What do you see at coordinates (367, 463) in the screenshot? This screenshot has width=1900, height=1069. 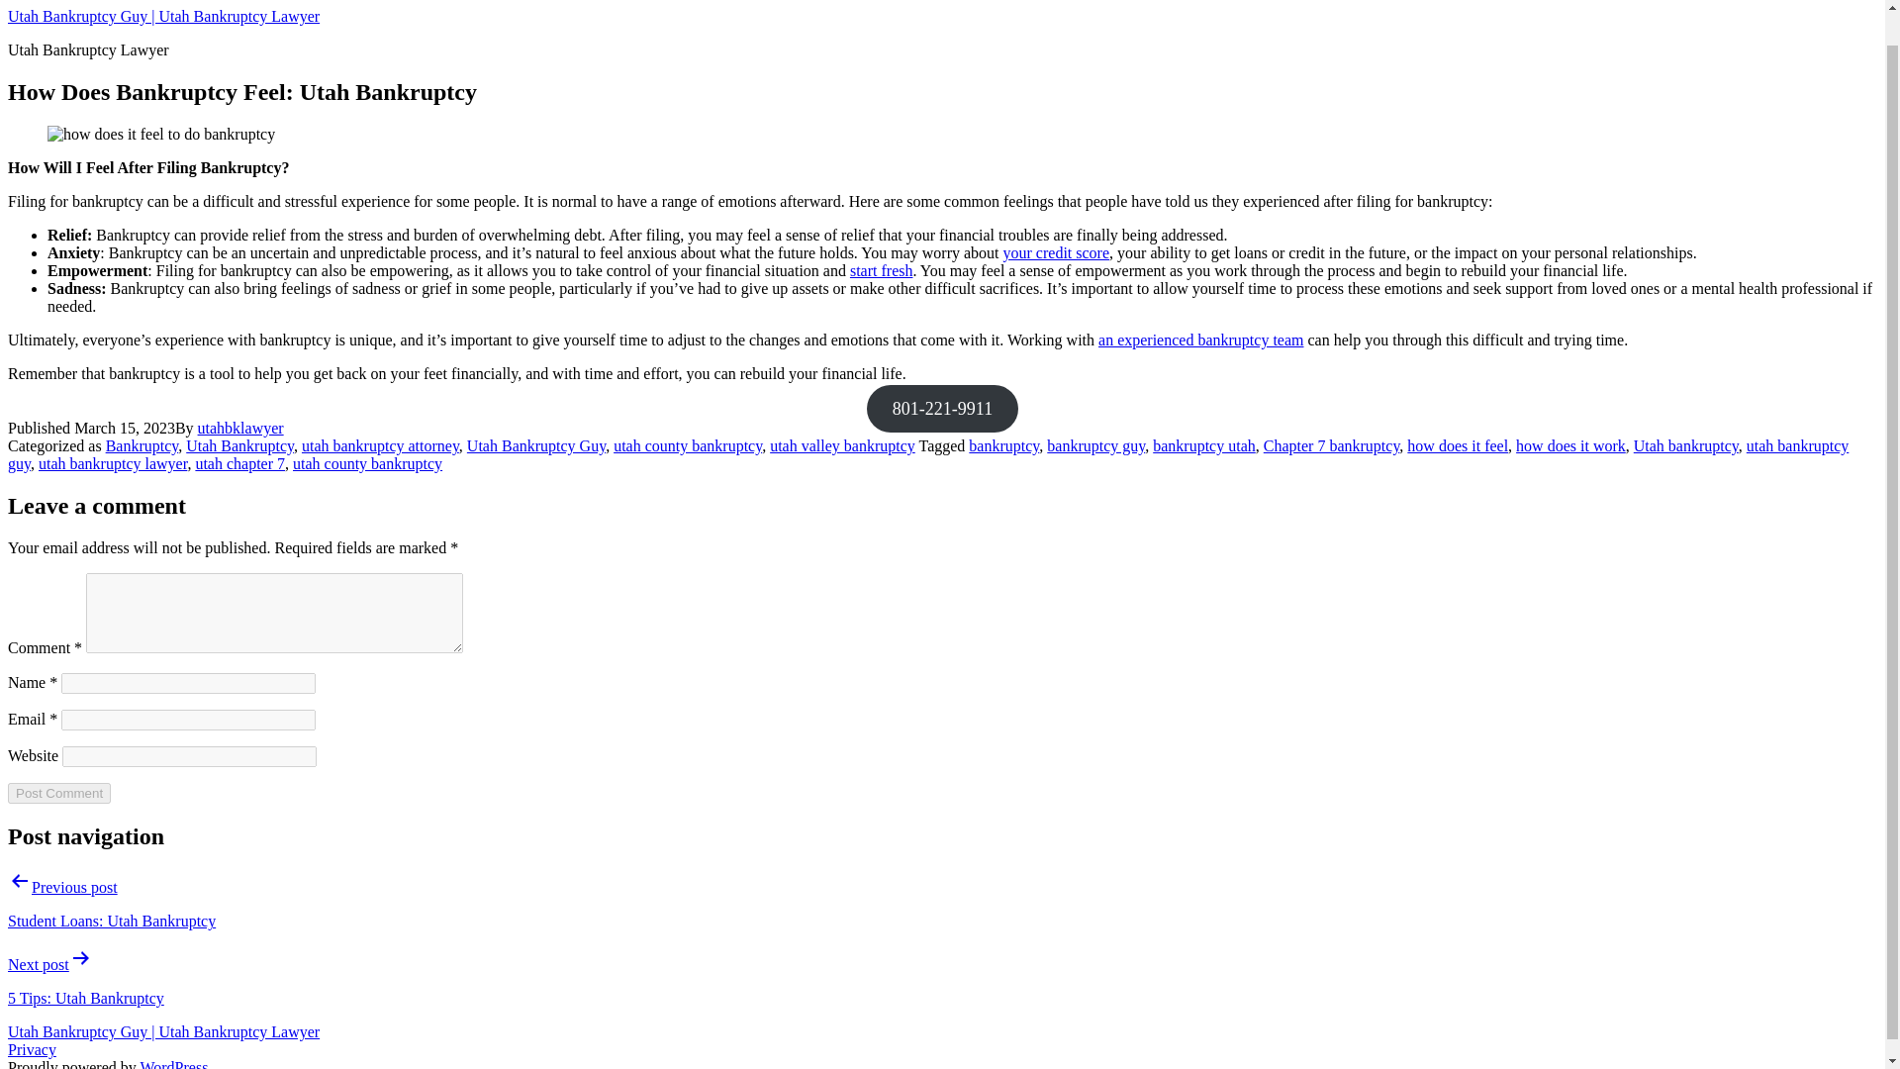 I see `utah county bankruptcy` at bounding box center [367, 463].